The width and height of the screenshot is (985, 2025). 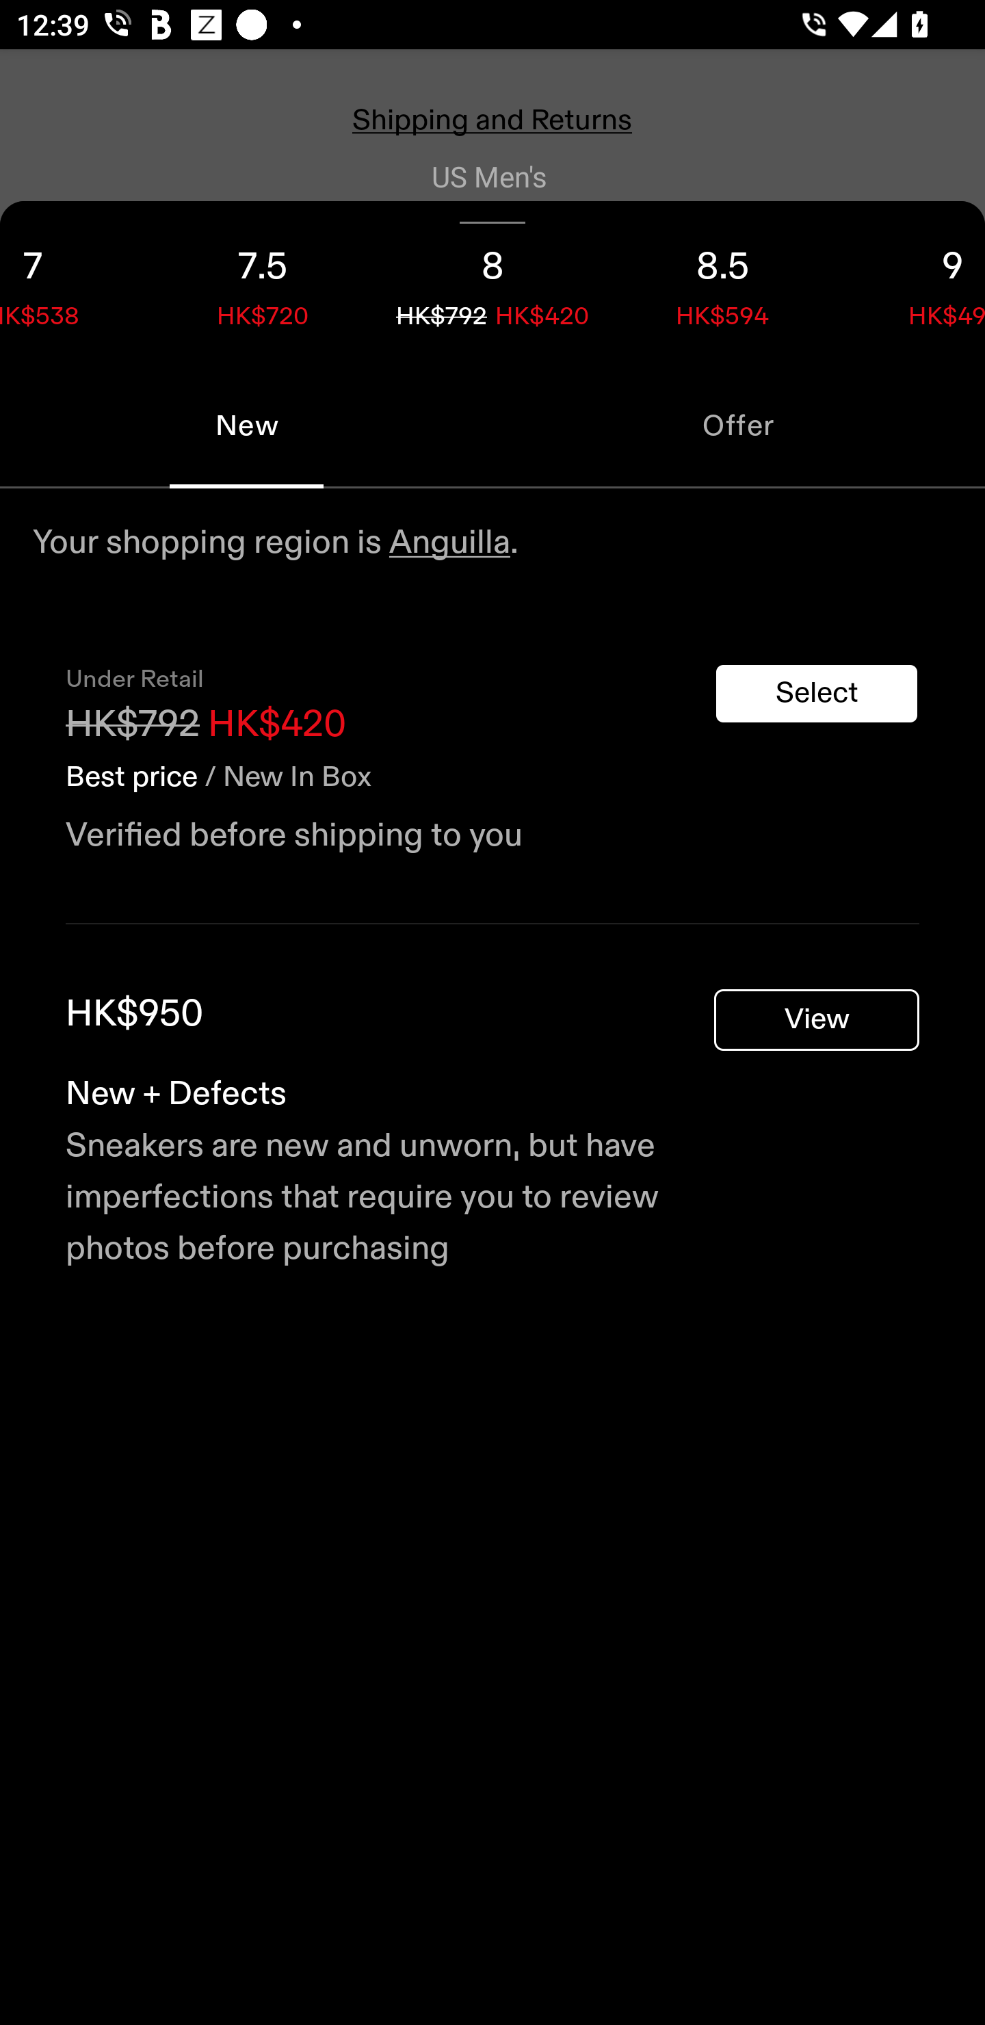 What do you see at coordinates (739, 426) in the screenshot?
I see `Offer` at bounding box center [739, 426].